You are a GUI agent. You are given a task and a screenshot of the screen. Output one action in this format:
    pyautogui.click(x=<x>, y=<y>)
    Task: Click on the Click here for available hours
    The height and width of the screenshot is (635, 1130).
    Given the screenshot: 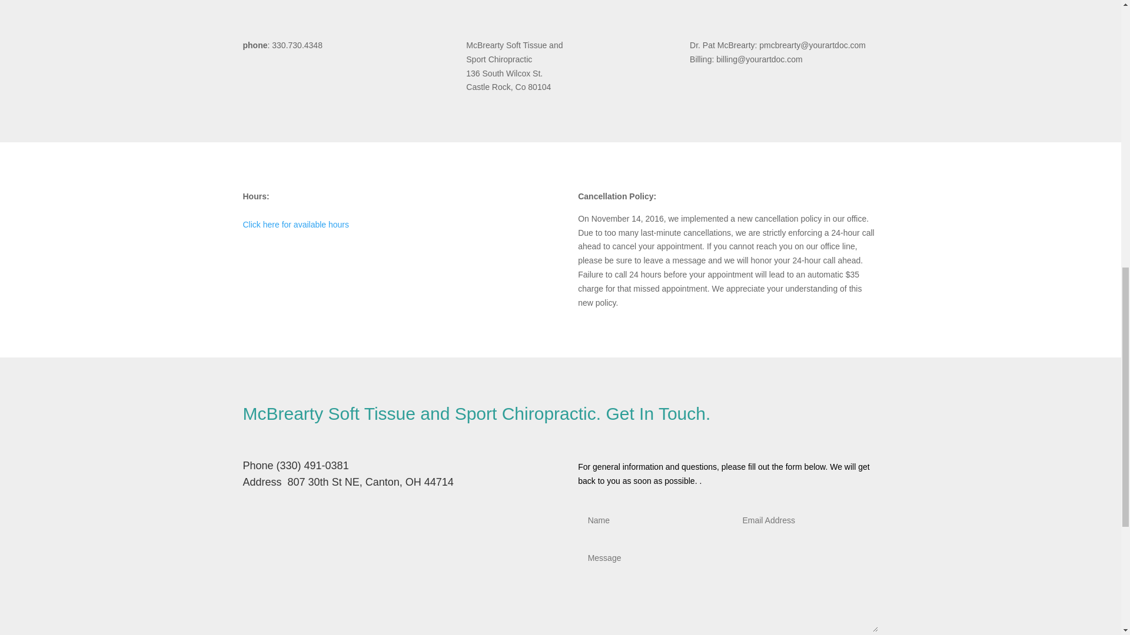 What is the action you would take?
    pyautogui.click(x=295, y=224)
    